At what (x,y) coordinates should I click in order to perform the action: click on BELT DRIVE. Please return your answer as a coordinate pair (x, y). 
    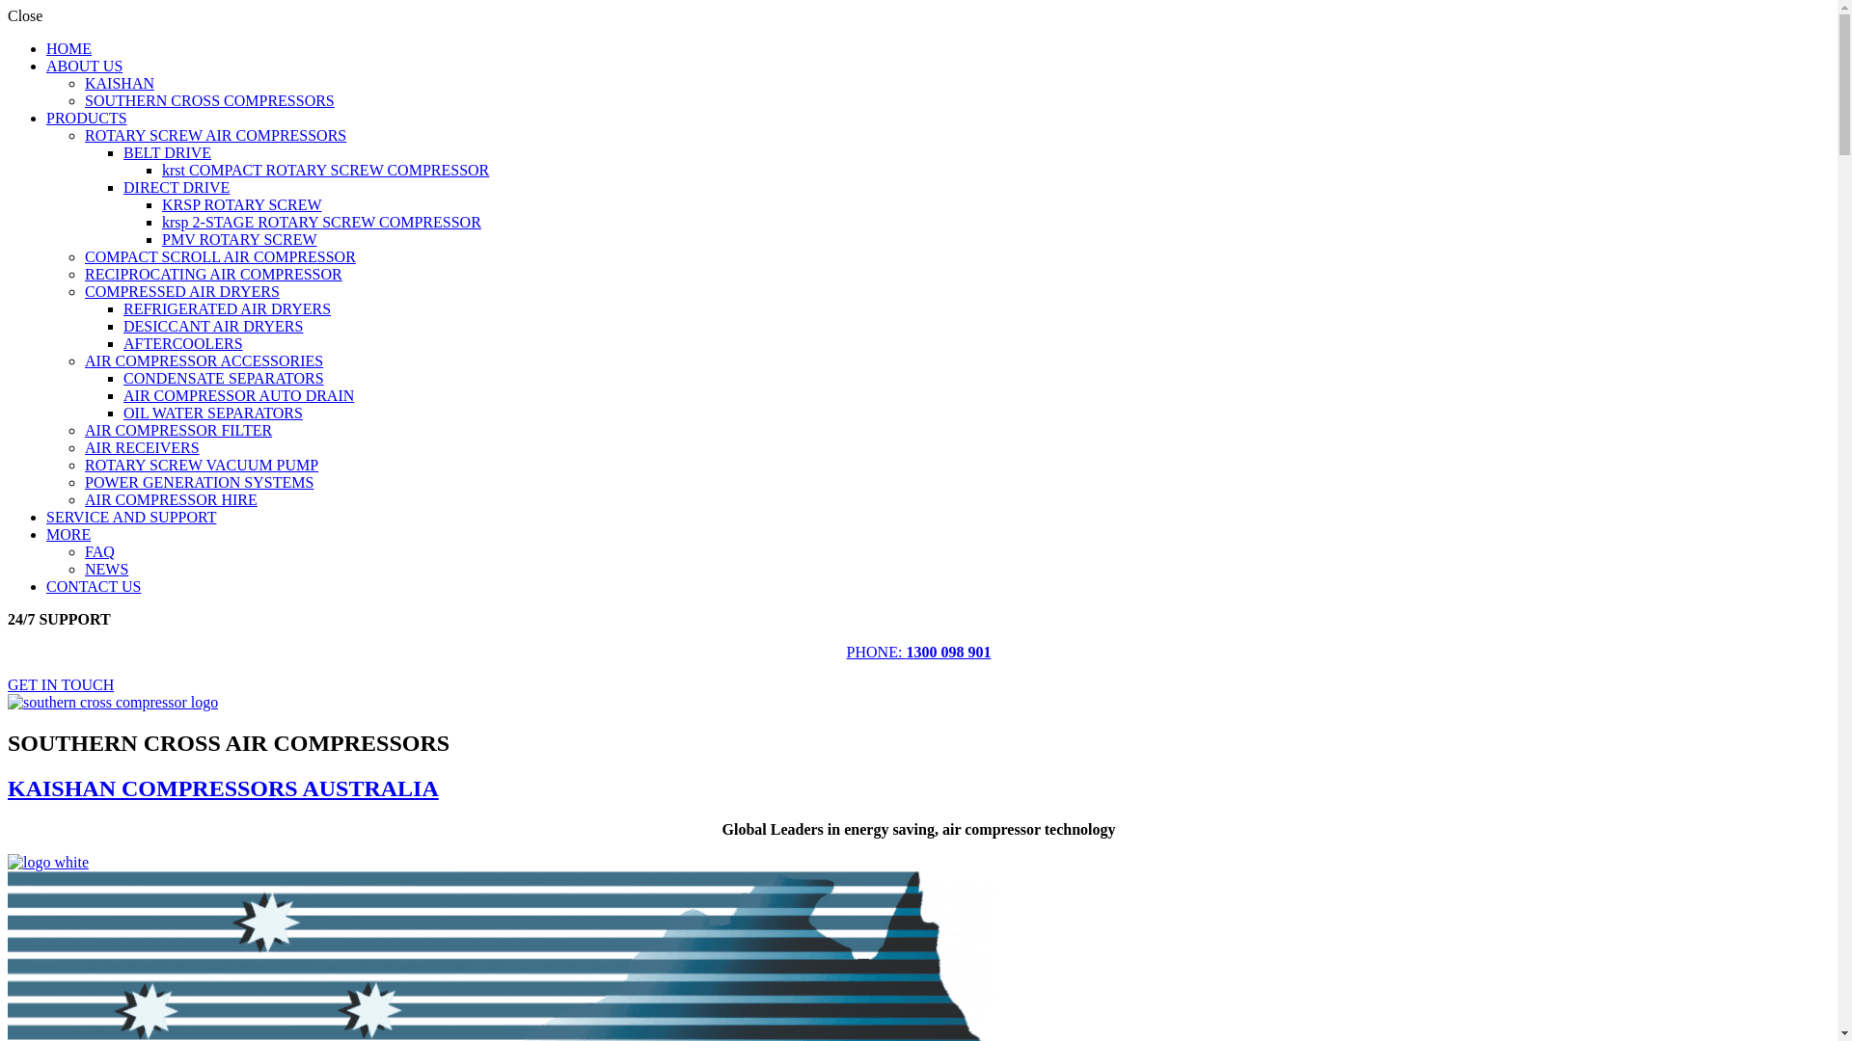
    Looking at the image, I should click on (168, 152).